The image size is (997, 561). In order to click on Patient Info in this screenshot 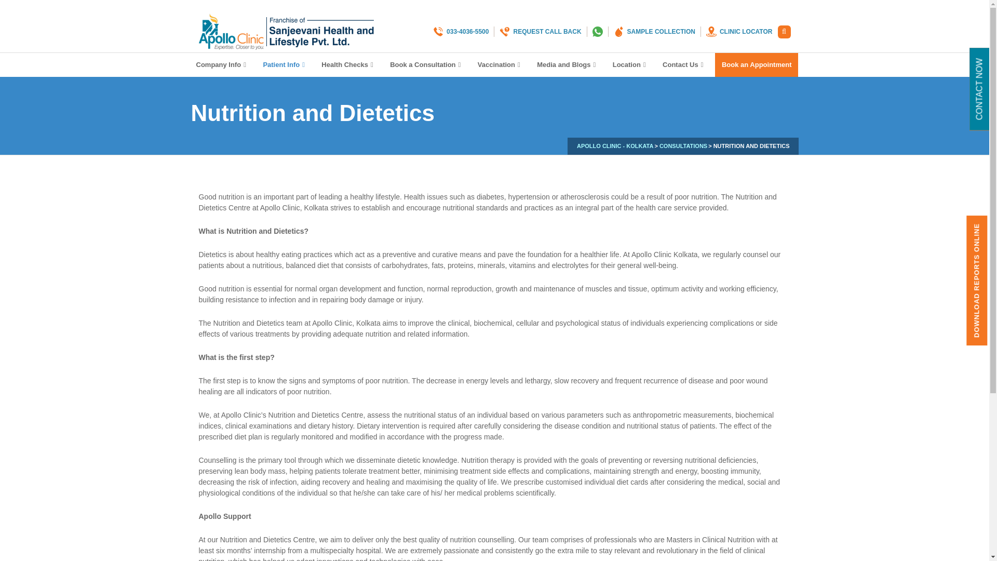, I will do `click(285, 64)`.